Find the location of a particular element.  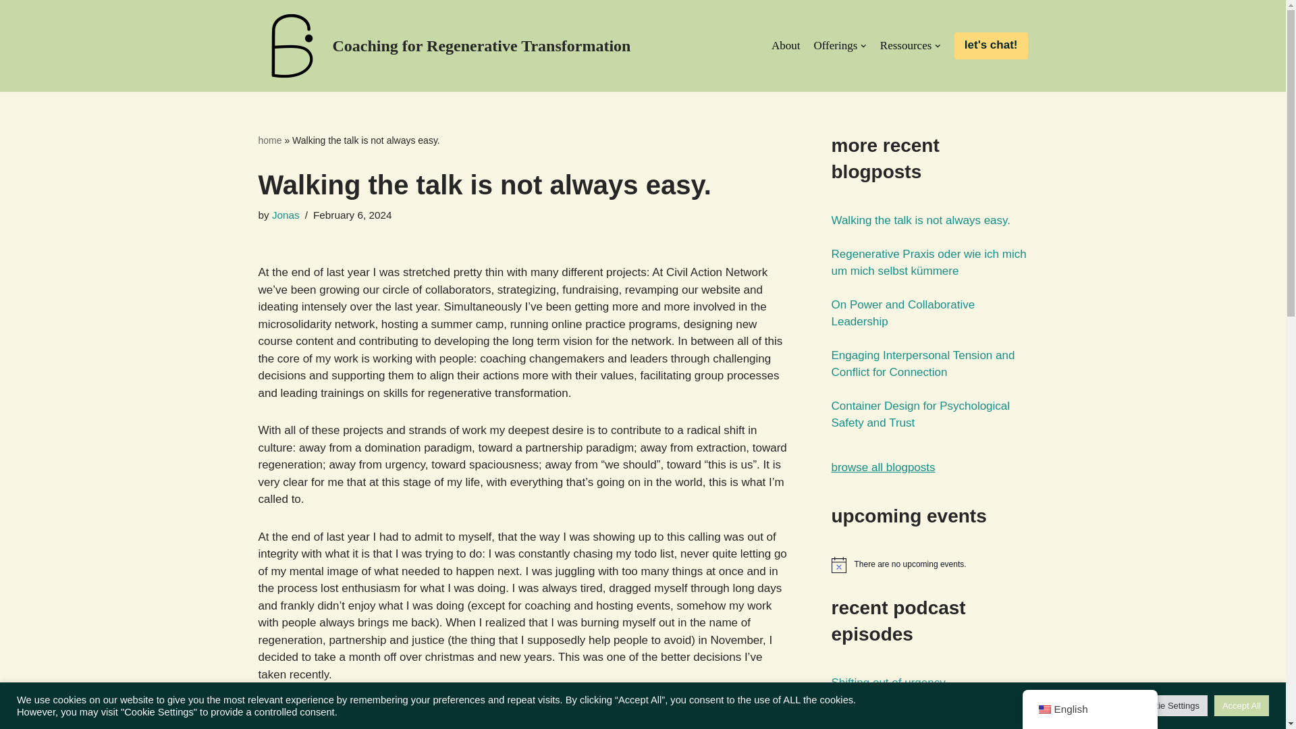

About is located at coordinates (786, 46).